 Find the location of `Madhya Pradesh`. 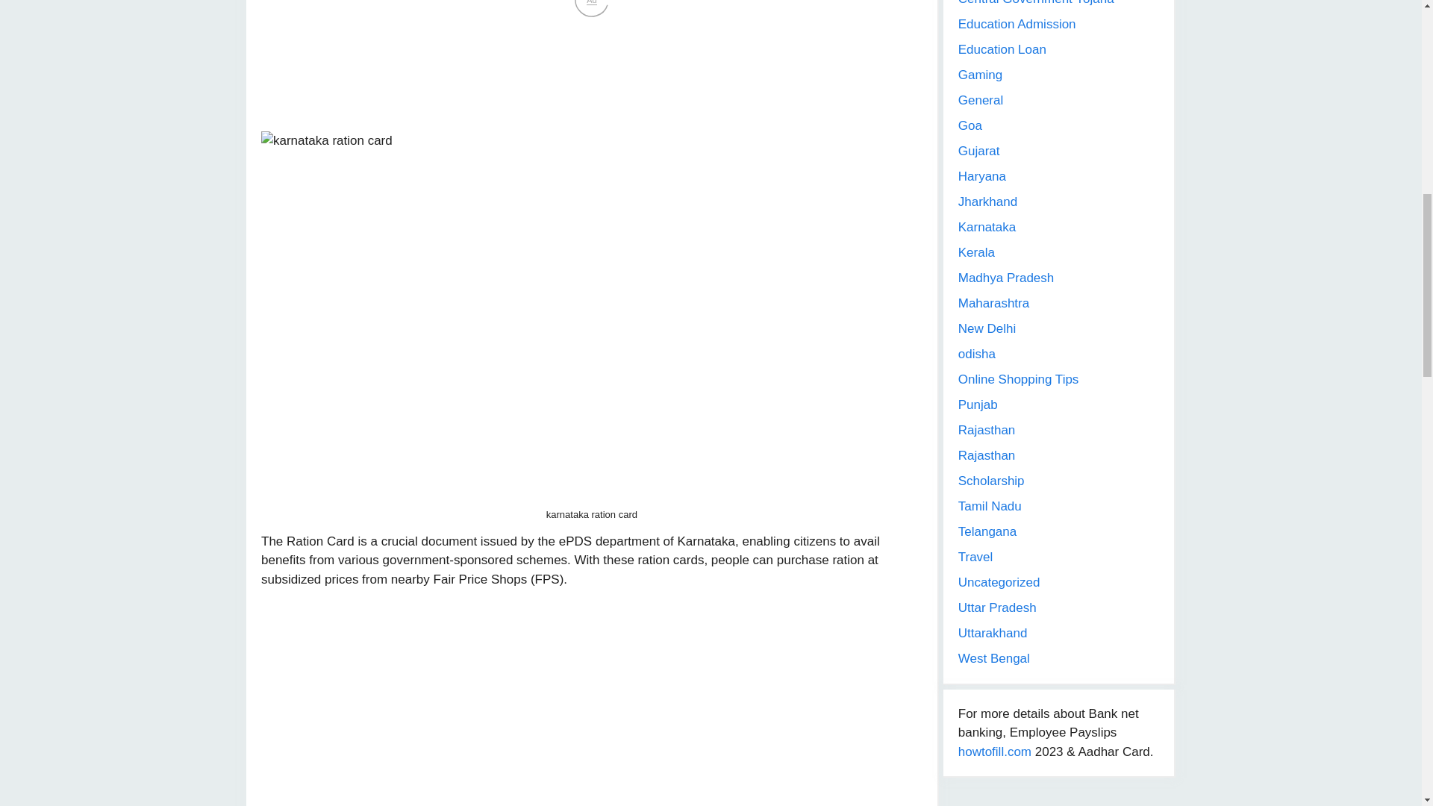

Madhya Pradesh is located at coordinates (1006, 278).